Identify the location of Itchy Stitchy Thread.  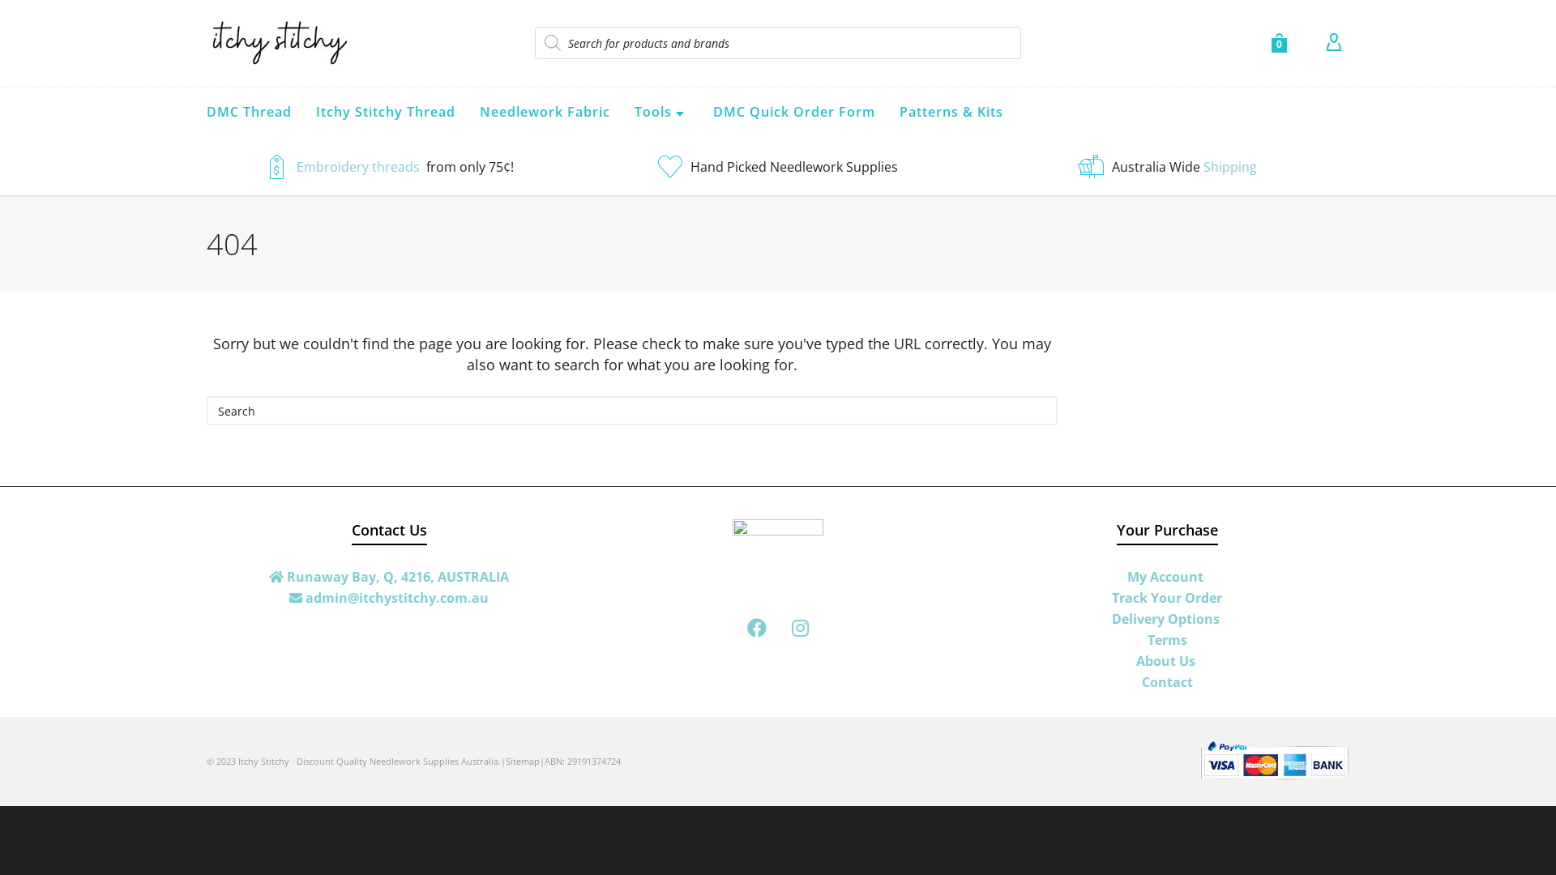
(386, 112).